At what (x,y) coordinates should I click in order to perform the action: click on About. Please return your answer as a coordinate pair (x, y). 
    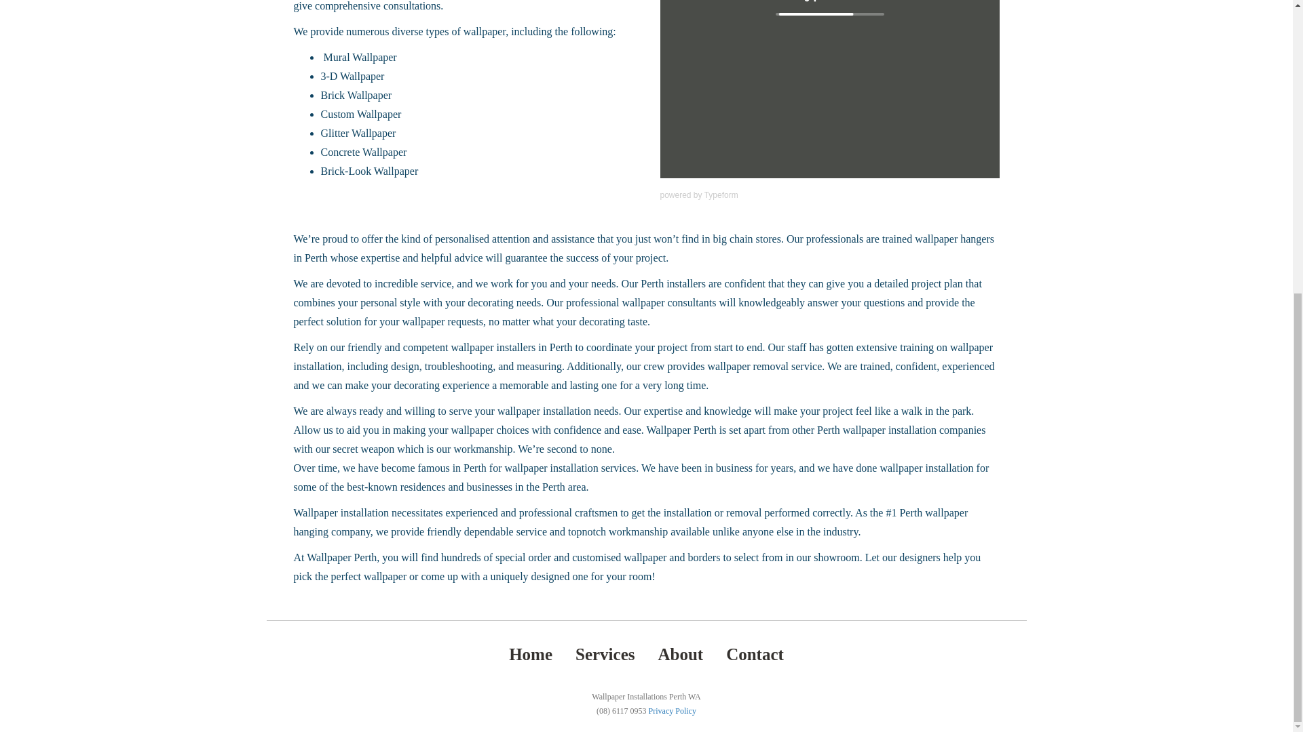
    Looking at the image, I should click on (680, 653).